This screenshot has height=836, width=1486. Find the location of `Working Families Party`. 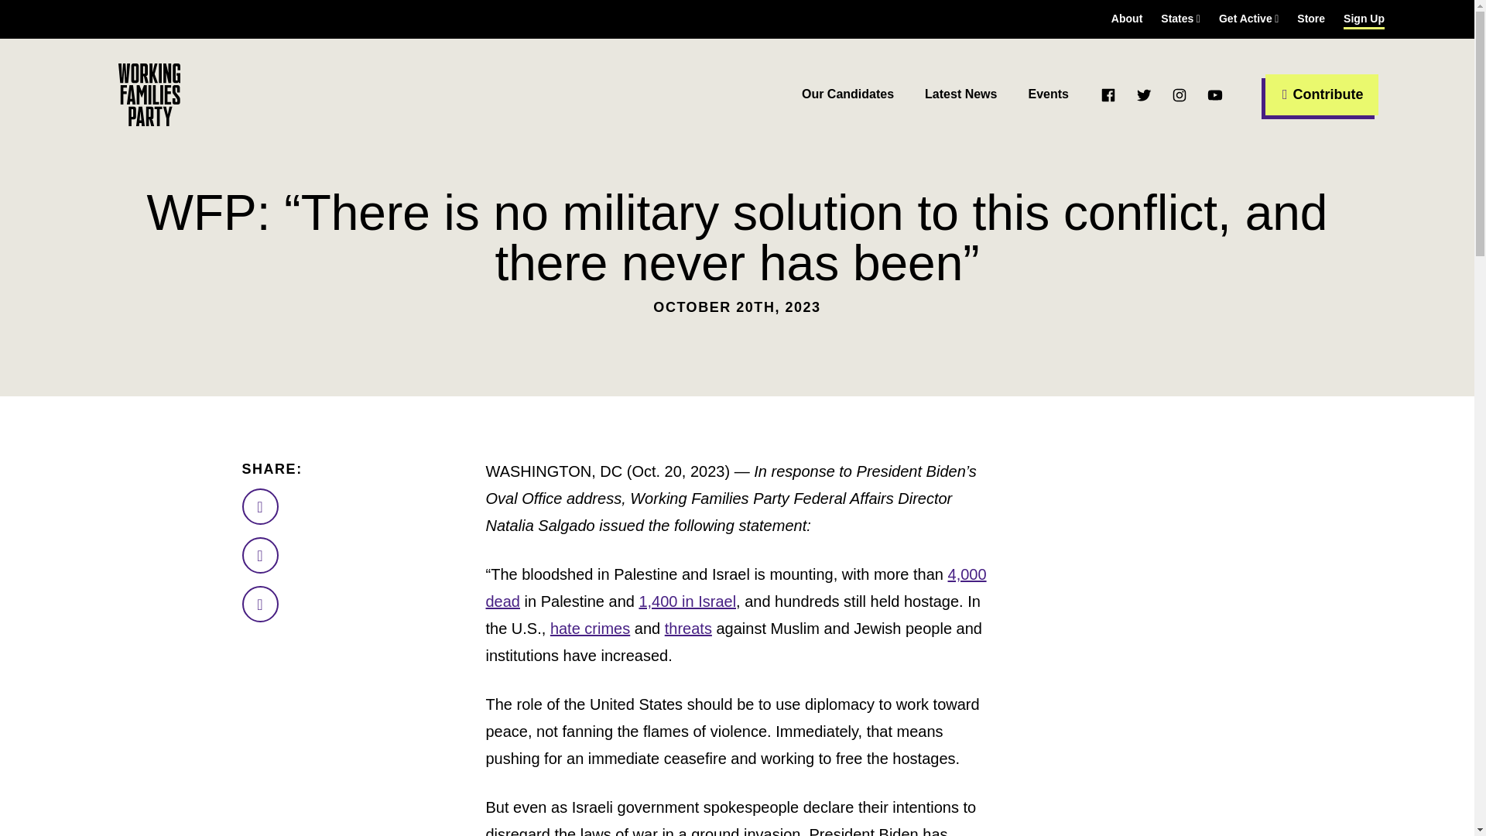

Working Families Party is located at coordinates (149, 94).